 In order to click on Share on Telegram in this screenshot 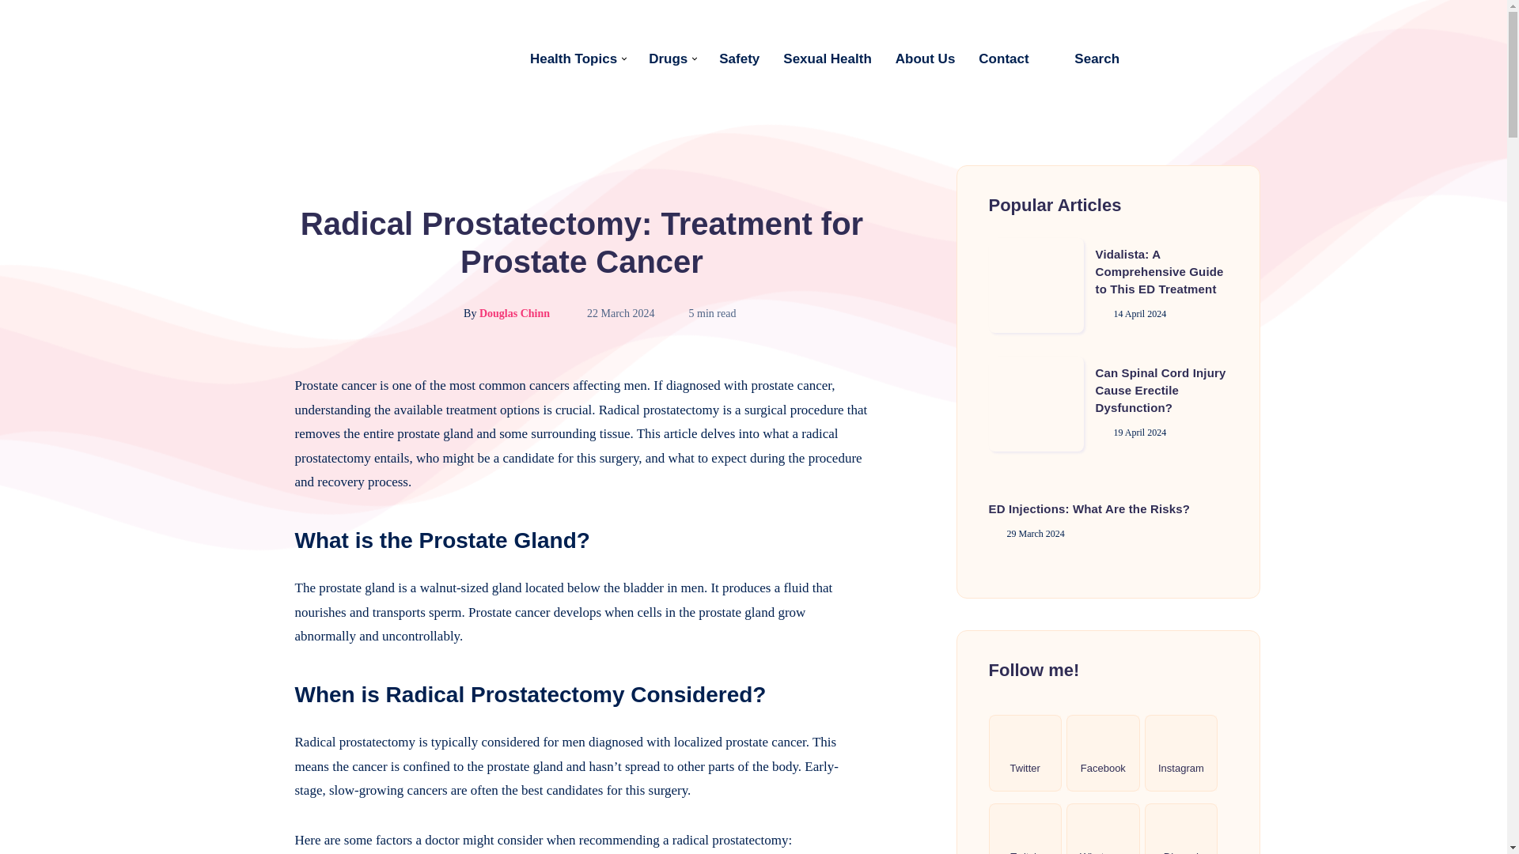, I will do `click(255, 492)`.